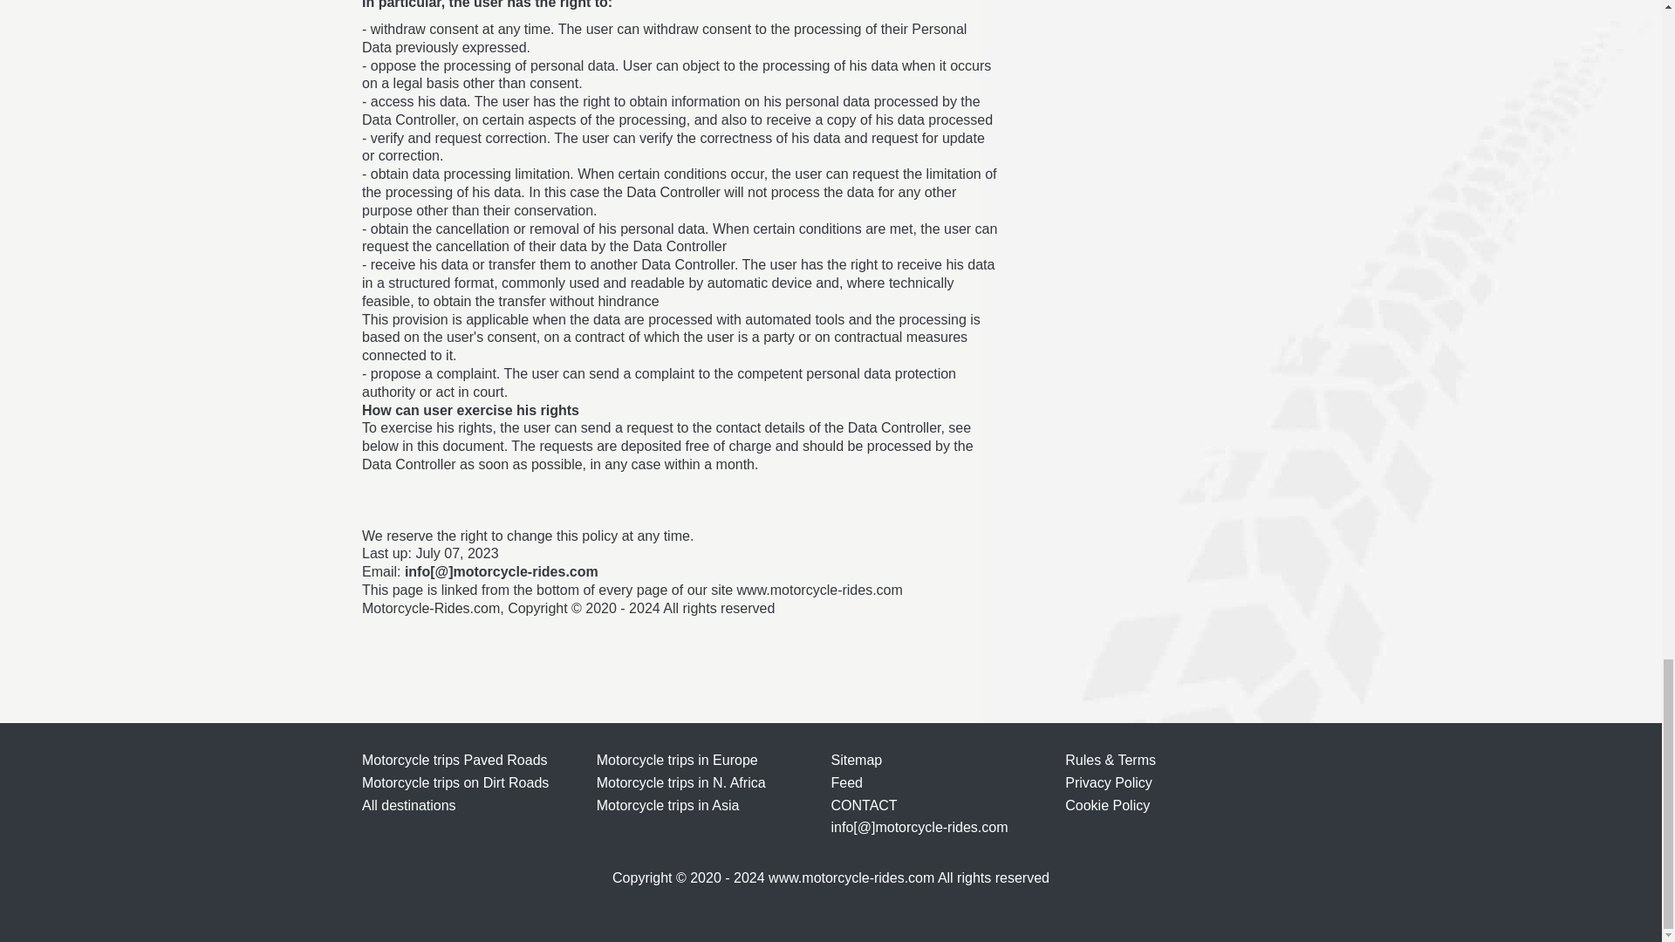  I want to click on Motorcycle trips in Europe, so click(677, 760).